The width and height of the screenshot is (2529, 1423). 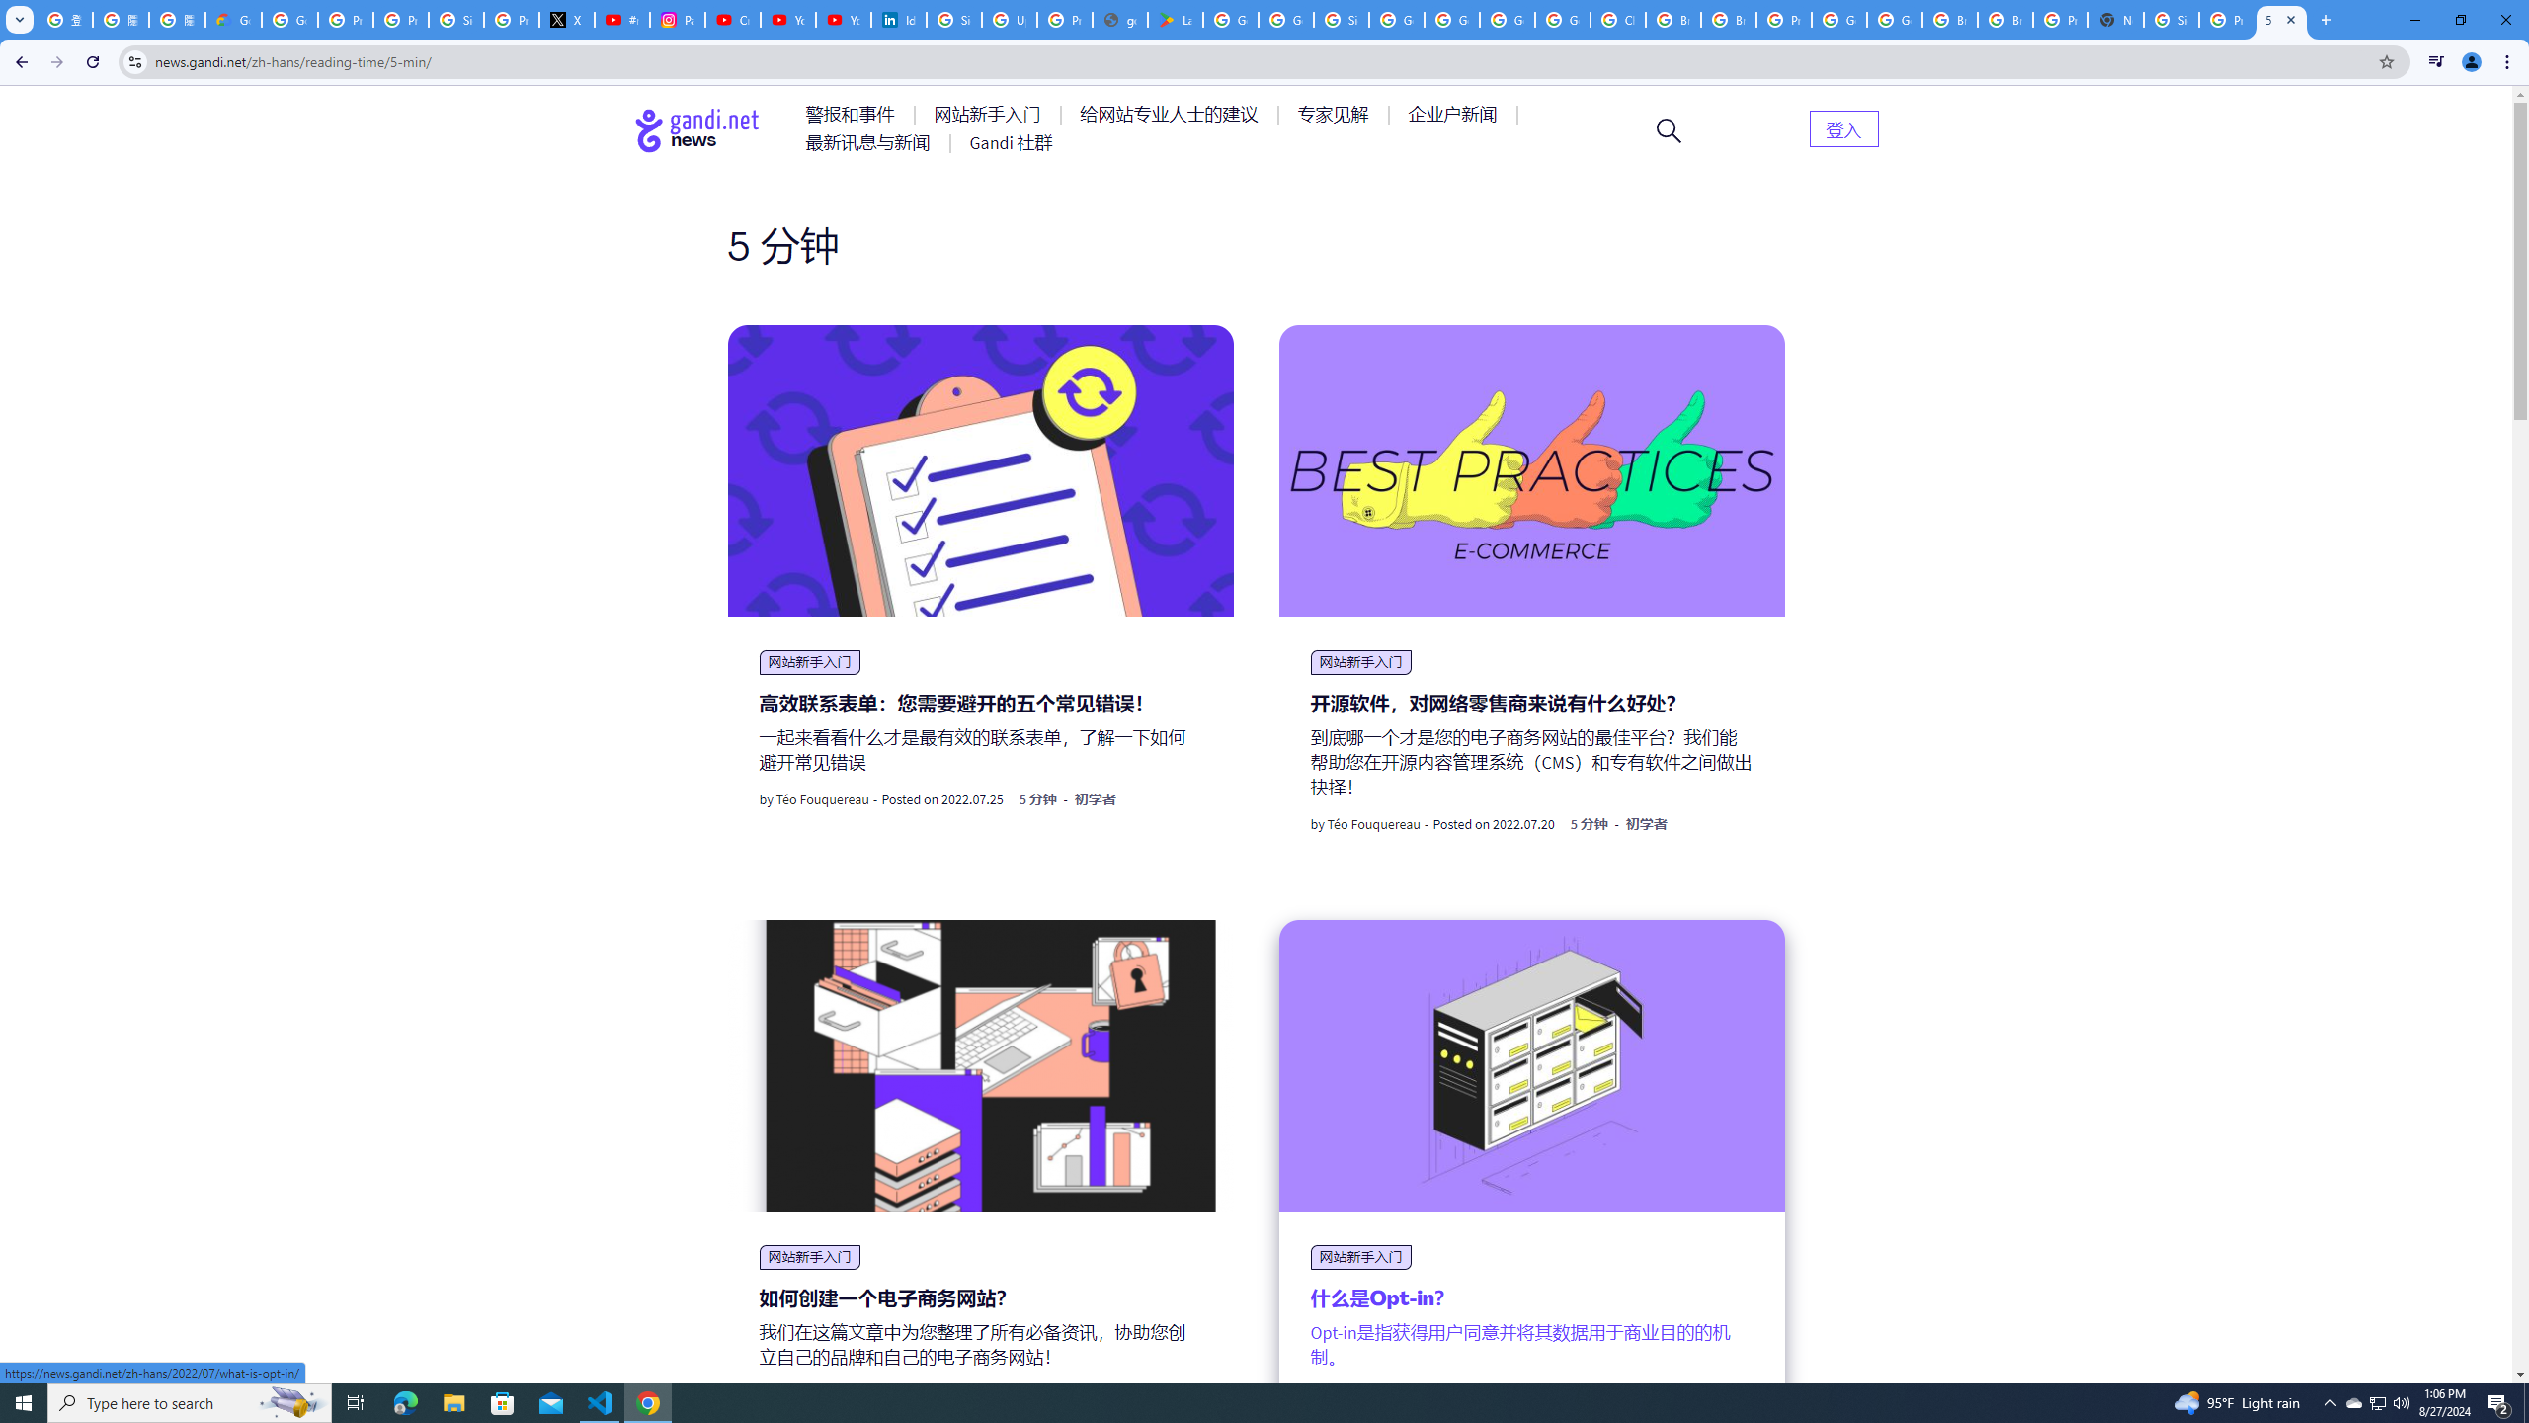 I want to click on Sign in - Google Accounts, so click(x=2170, y=20).